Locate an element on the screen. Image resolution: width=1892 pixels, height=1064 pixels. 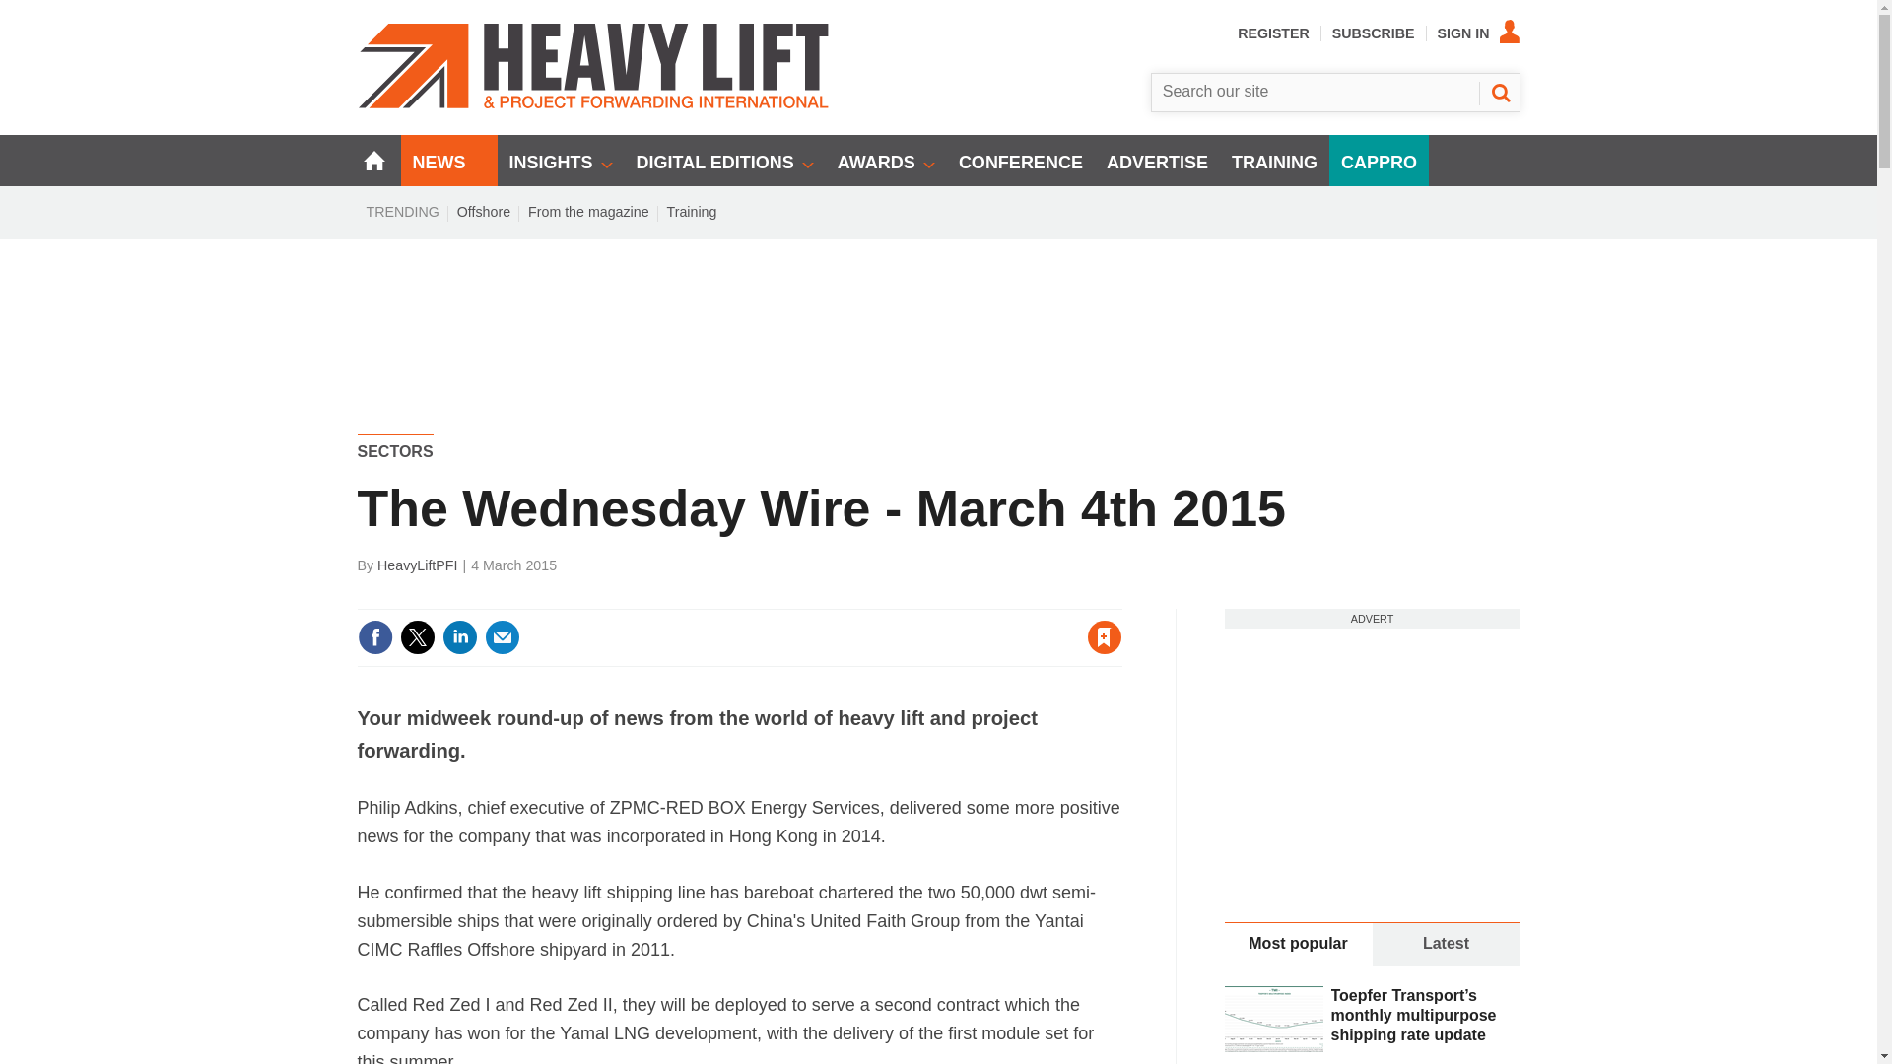
Share this on Linked in is located at coordinates (458, 636).